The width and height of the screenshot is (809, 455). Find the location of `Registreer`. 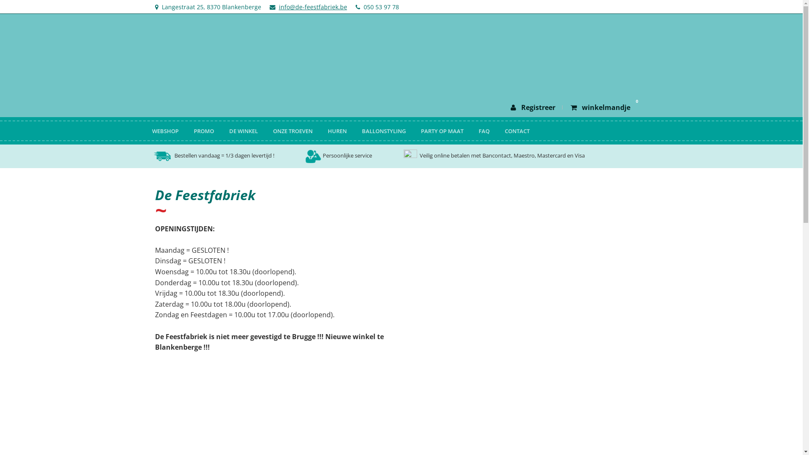

Registreer is located at coordinates (533, 107).